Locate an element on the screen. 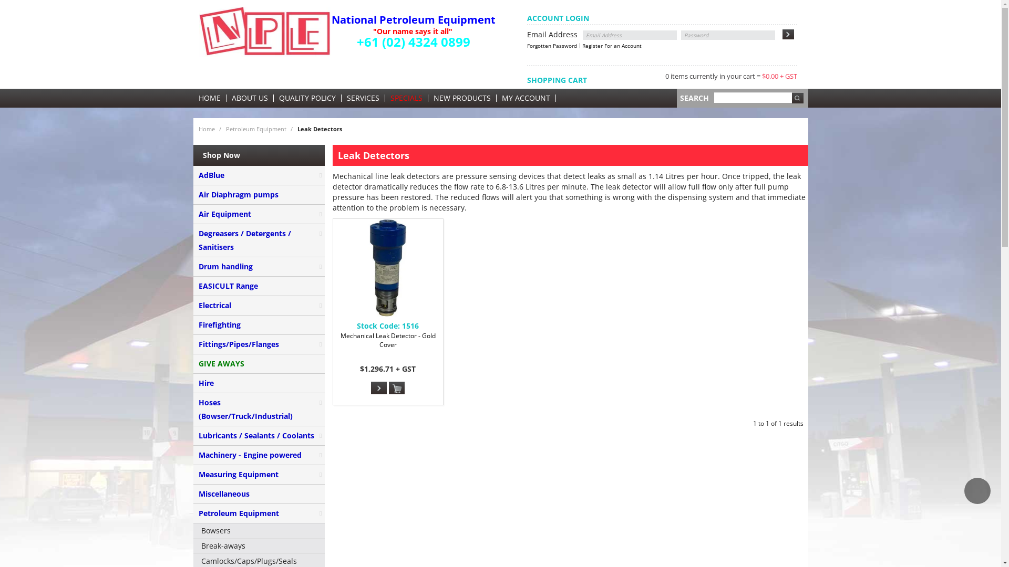 The height and width of the screenshot is (567, 1009). AdBlue is located at coordinates (259, 175).